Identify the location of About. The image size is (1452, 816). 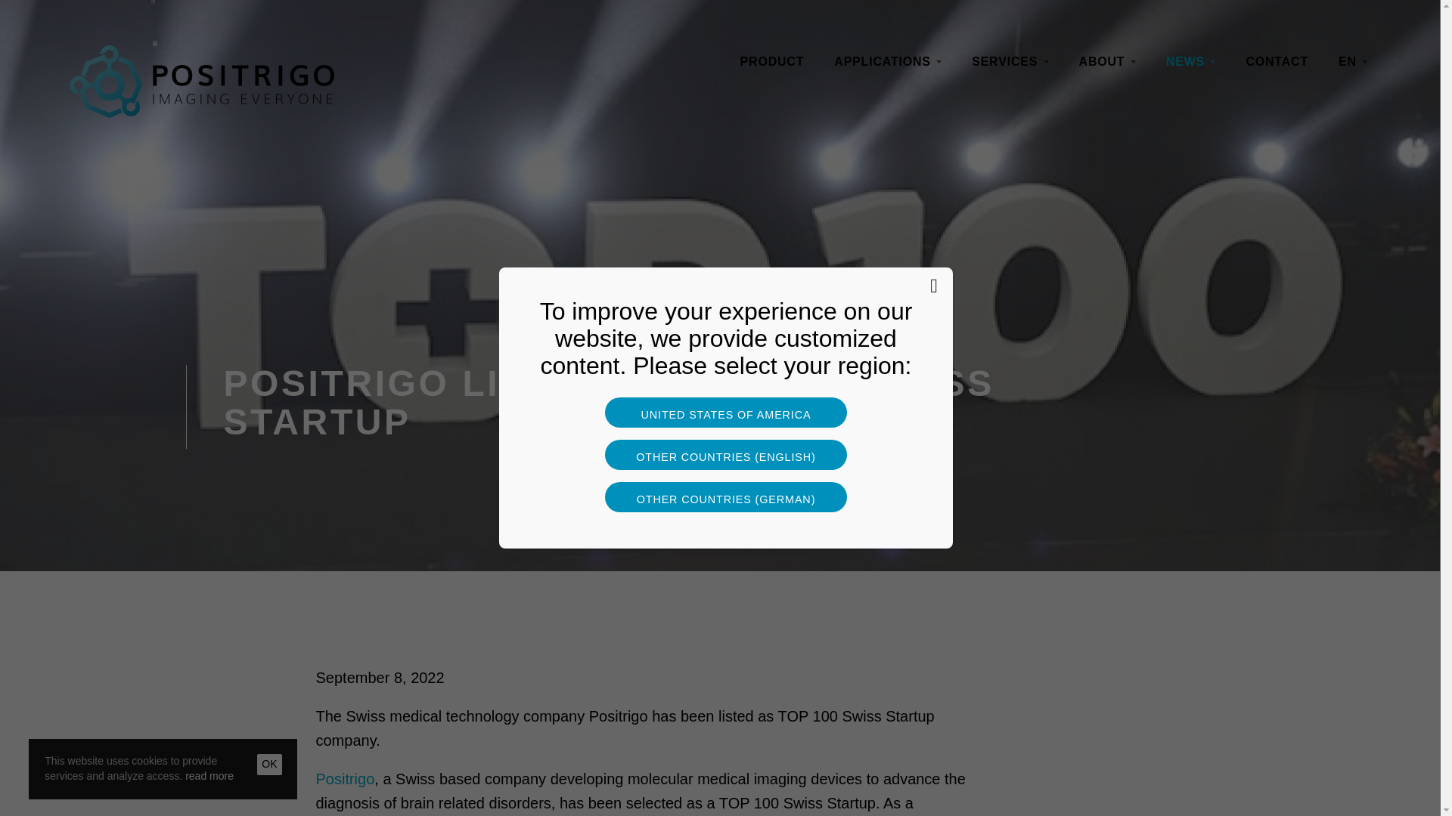
(1107, 62).